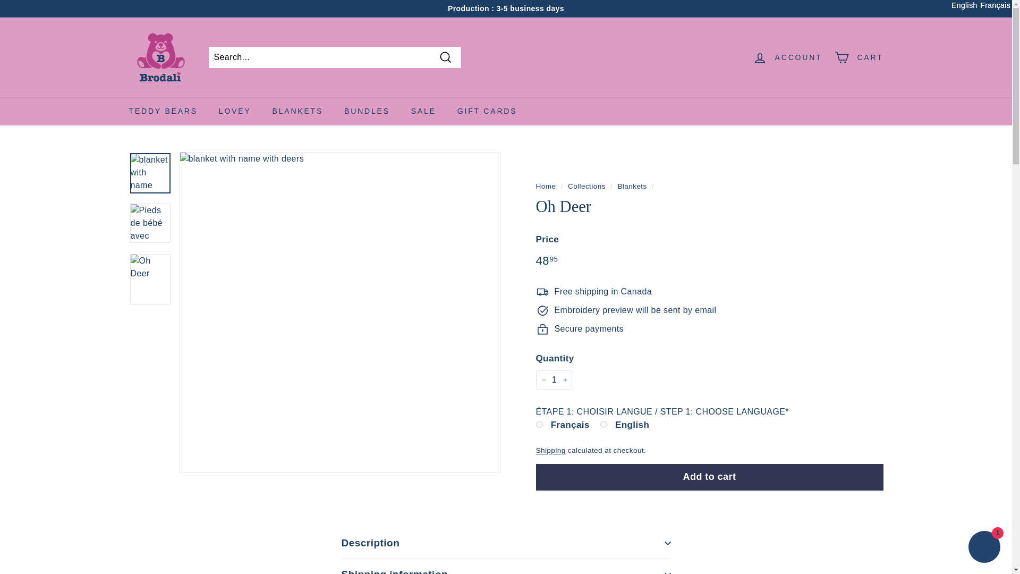 The image size is (1020, 574). Describe the element at coordinates (554, 379) in the screenshot. I see `1` at that location.